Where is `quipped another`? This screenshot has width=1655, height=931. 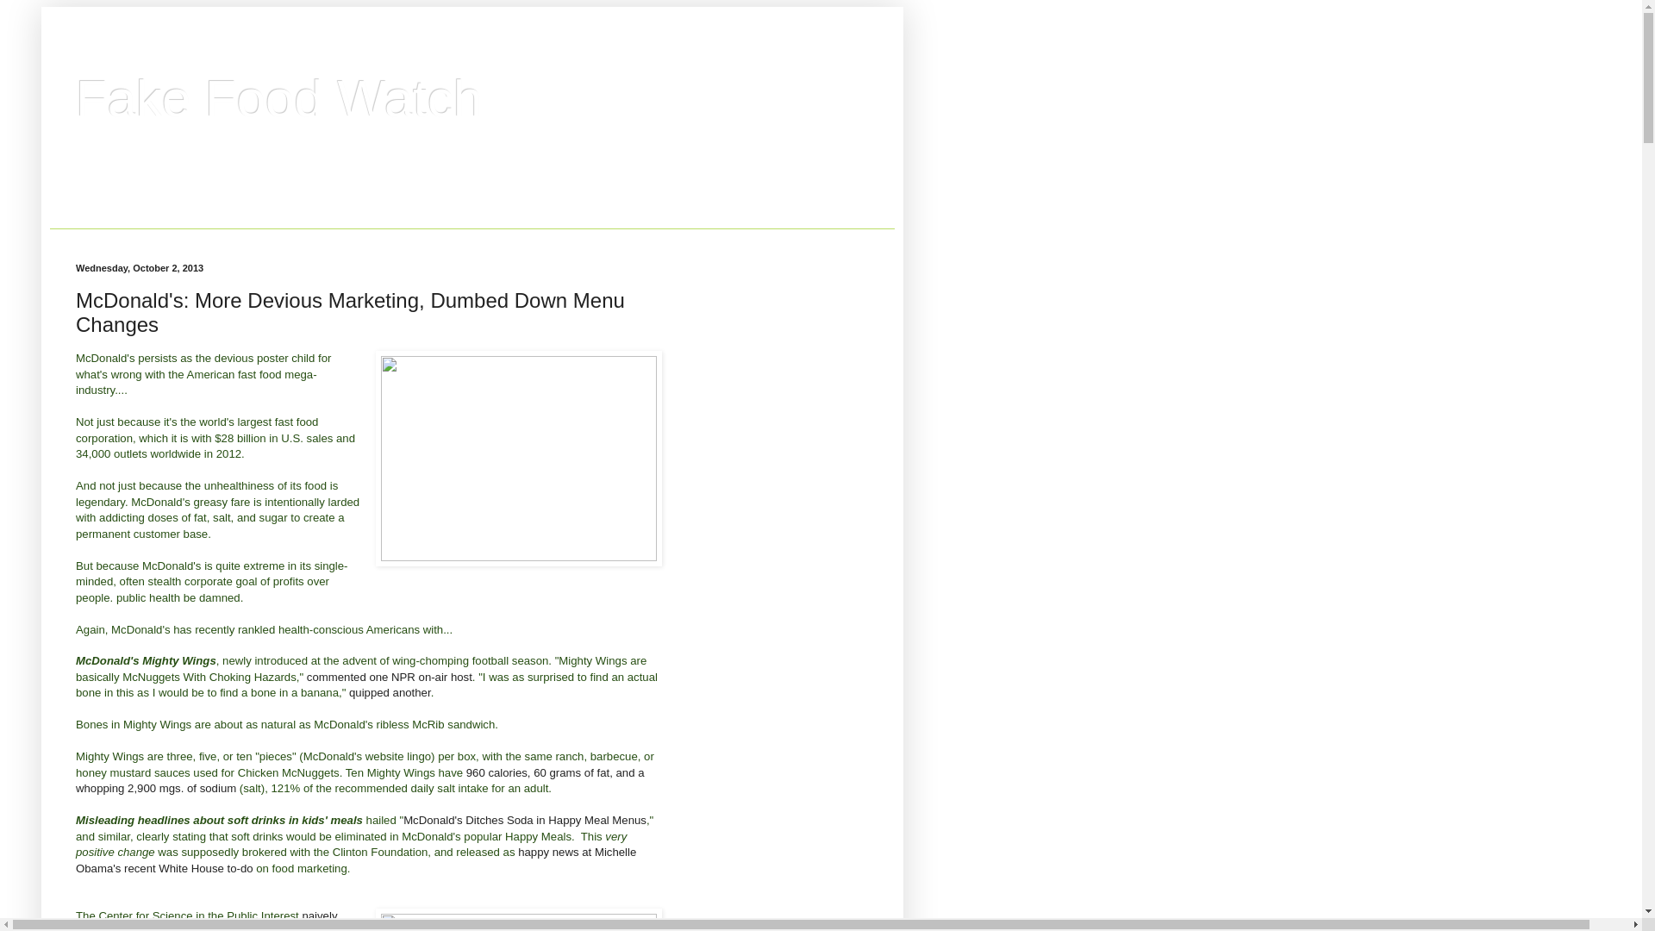
quipped another is located at coordinates (390, 692).